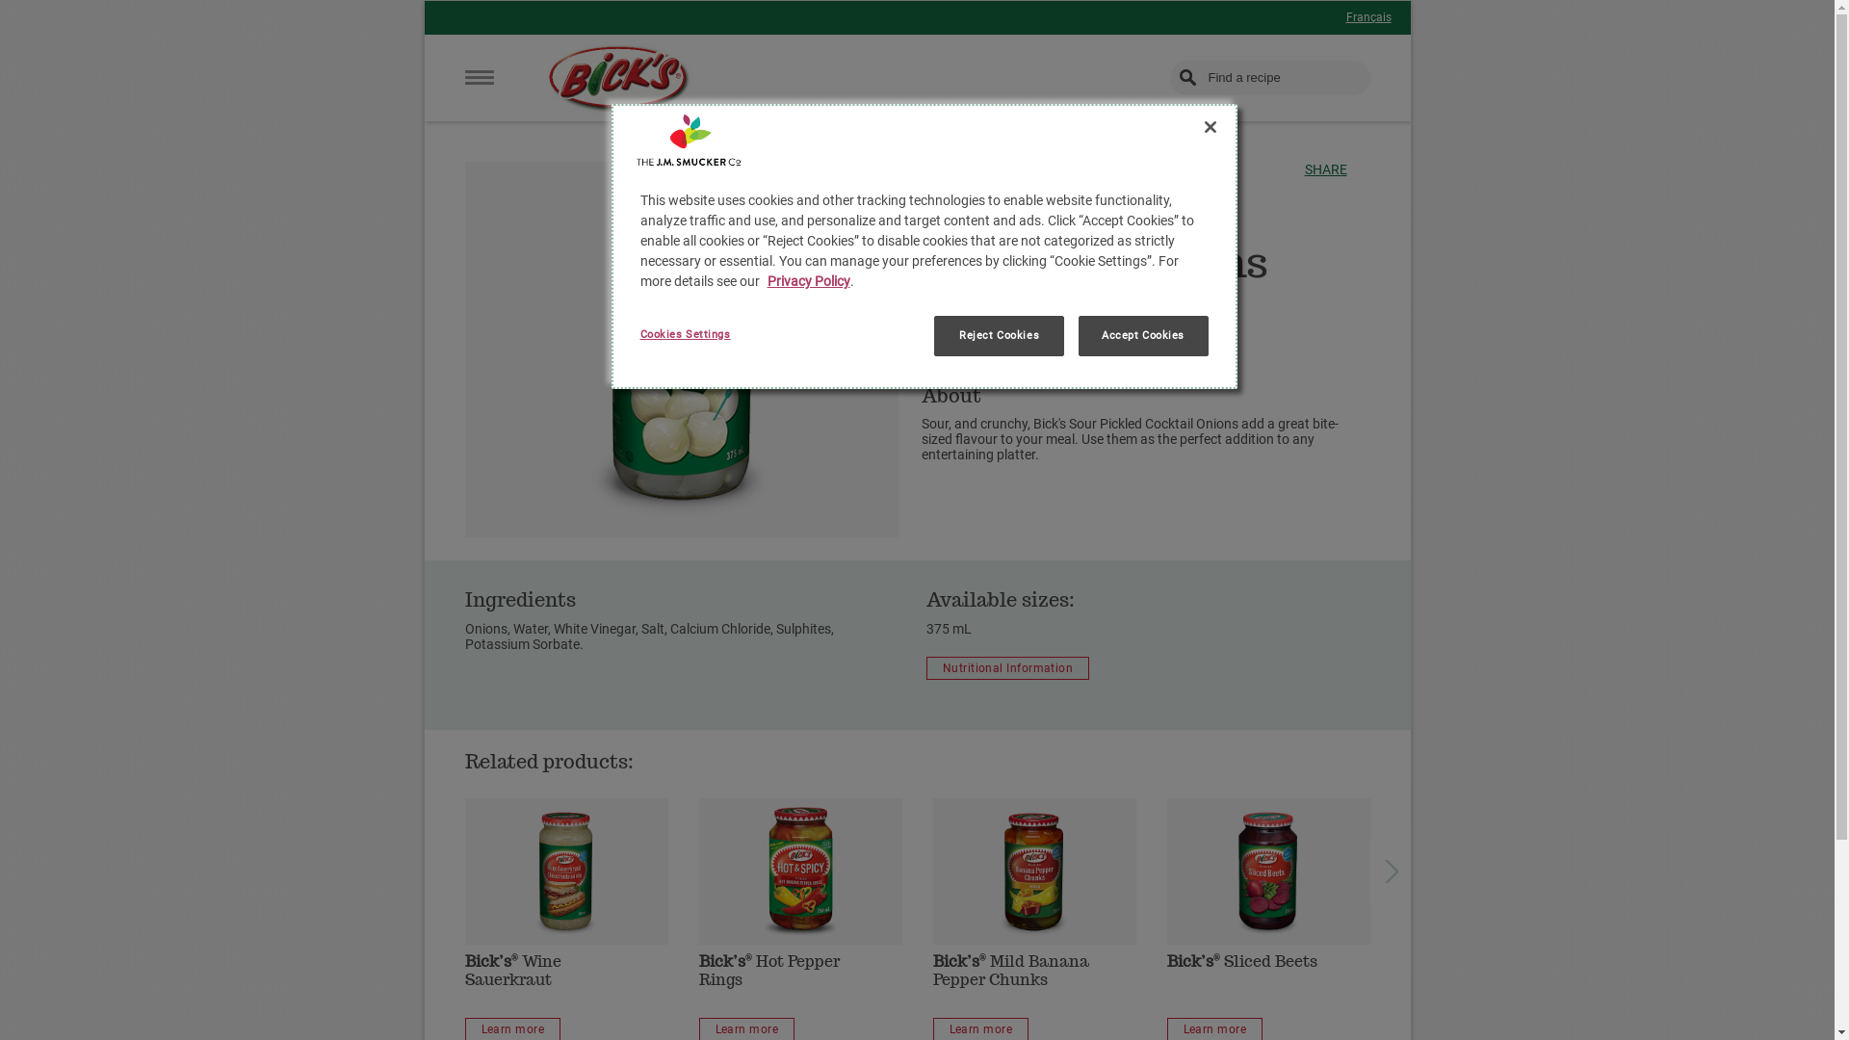 The image size is (1849, 1040). I want to click on Accept Cookies, so click(1144, 336).